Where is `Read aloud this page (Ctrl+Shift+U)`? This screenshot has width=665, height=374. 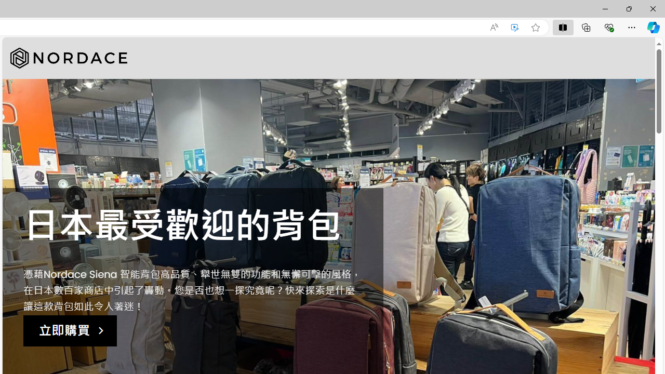
Read aloud this page (Ctrl+Shift+U) is located at coordinates (494, 28).